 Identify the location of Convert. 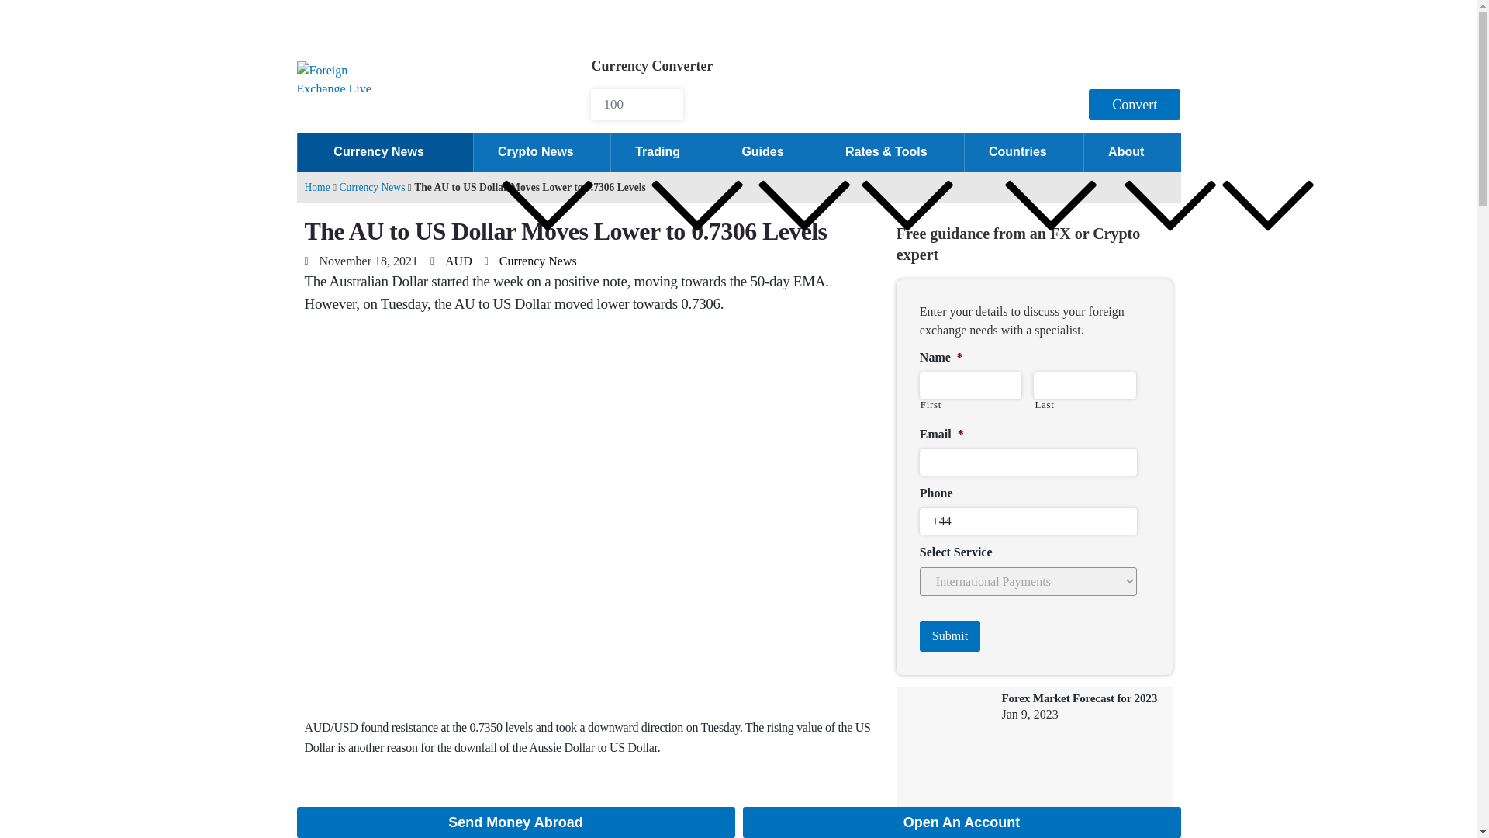
(1134, 104).